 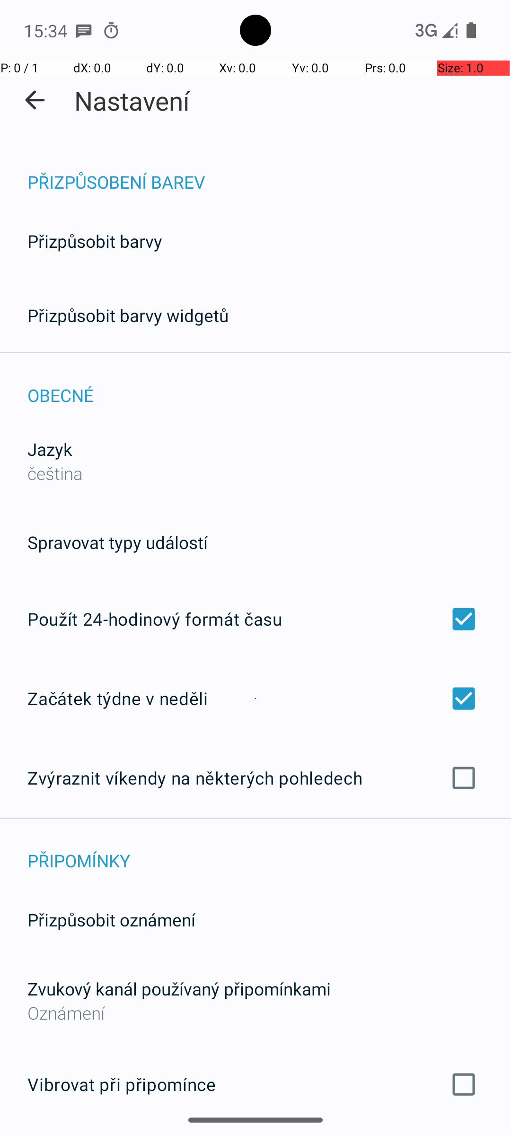 I want to click on Jazyk, so click(x=50, y=449).